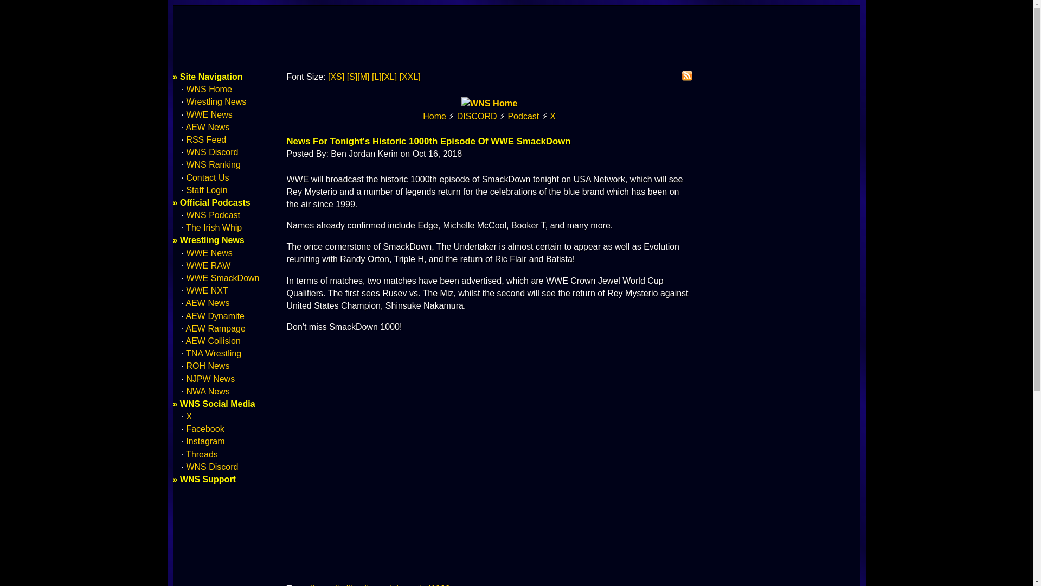 The height and width of the screenshot is (586, 1041). What do you see at coordinates (205, 441) in the screenshot?
I see `Instagram` at bounding box center [205, 441].